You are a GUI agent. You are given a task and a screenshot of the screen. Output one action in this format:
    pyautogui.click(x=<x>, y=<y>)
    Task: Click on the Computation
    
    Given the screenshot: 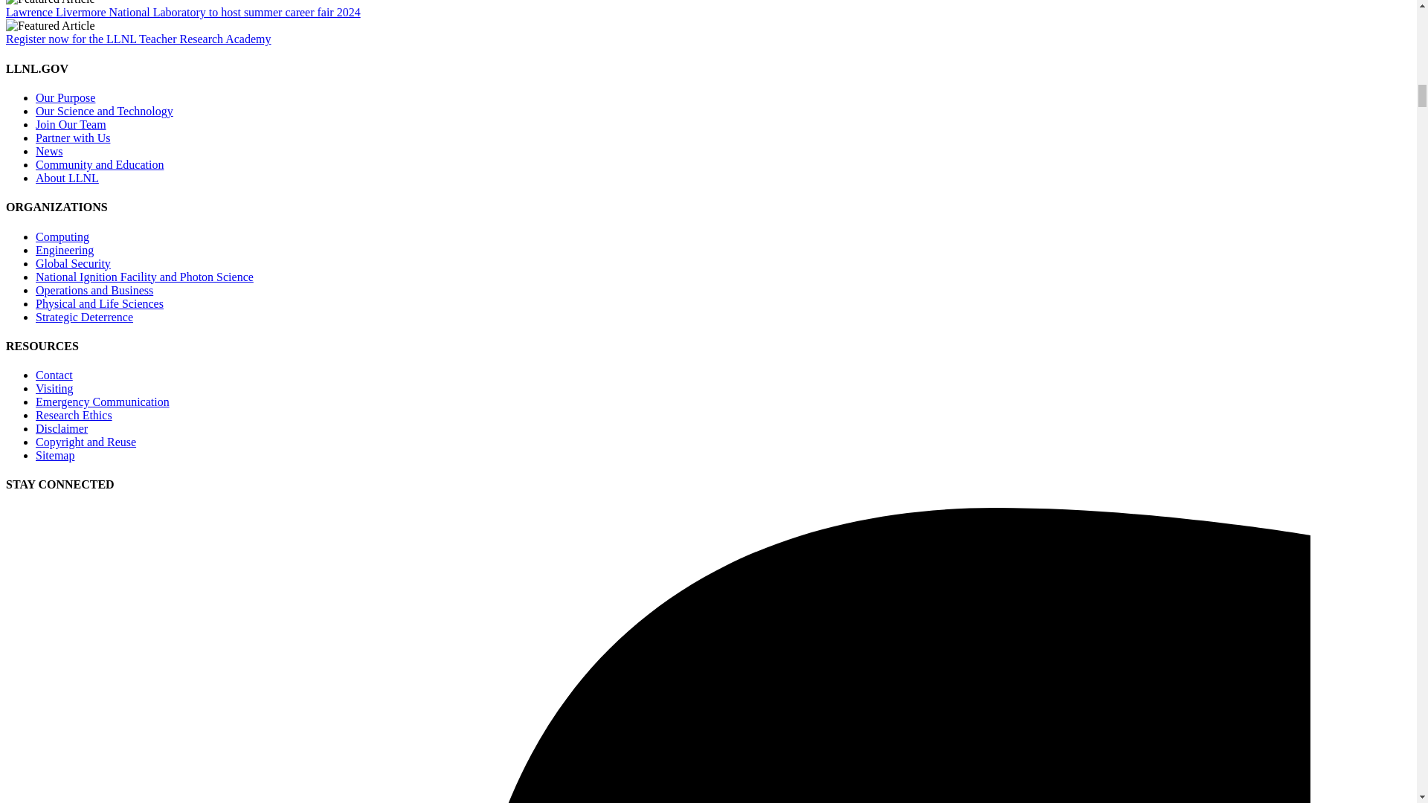 What is the action you would take?
    pyautogui.click(x=62, y=236)
    